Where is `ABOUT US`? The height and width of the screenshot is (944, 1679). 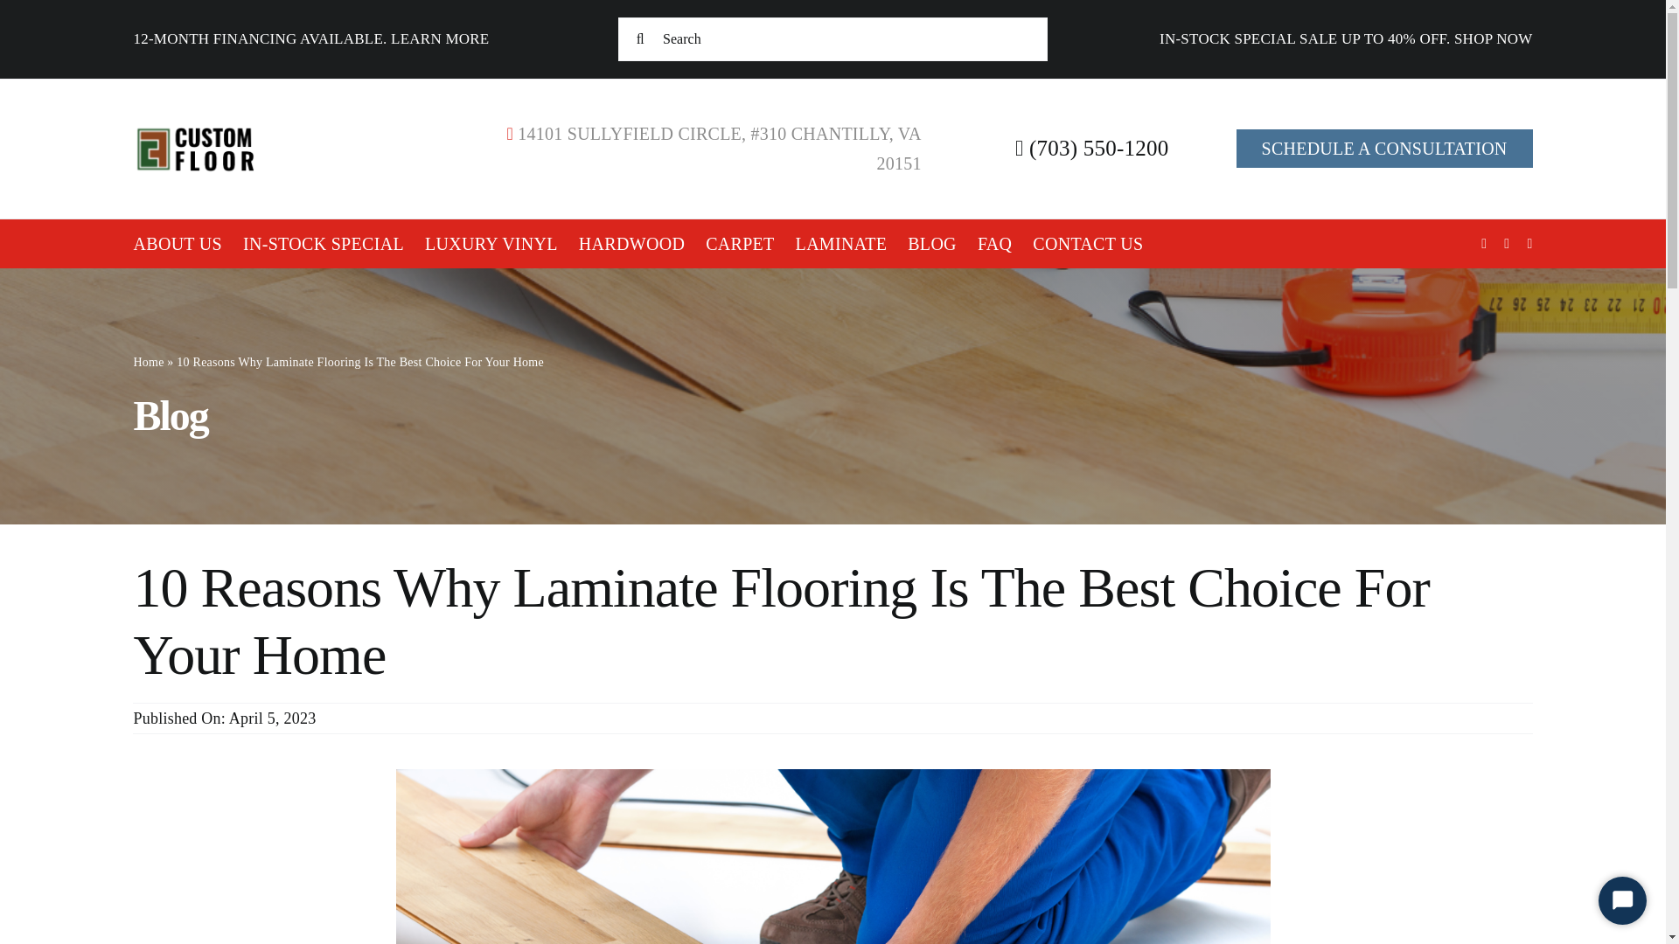 ABOUT US is located at coordinates (177, 243).